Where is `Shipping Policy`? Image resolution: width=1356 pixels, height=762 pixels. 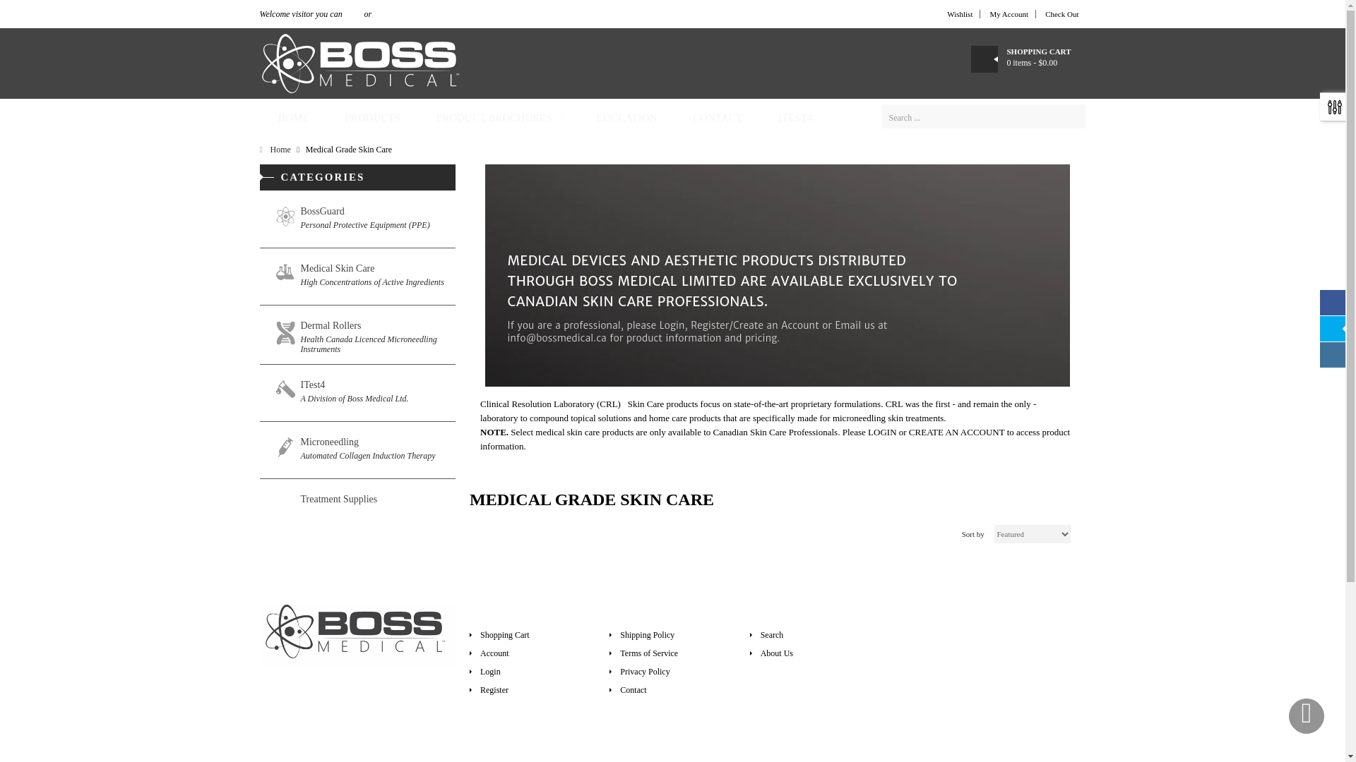 Shipping Policy is located at coordinates (812, 653).